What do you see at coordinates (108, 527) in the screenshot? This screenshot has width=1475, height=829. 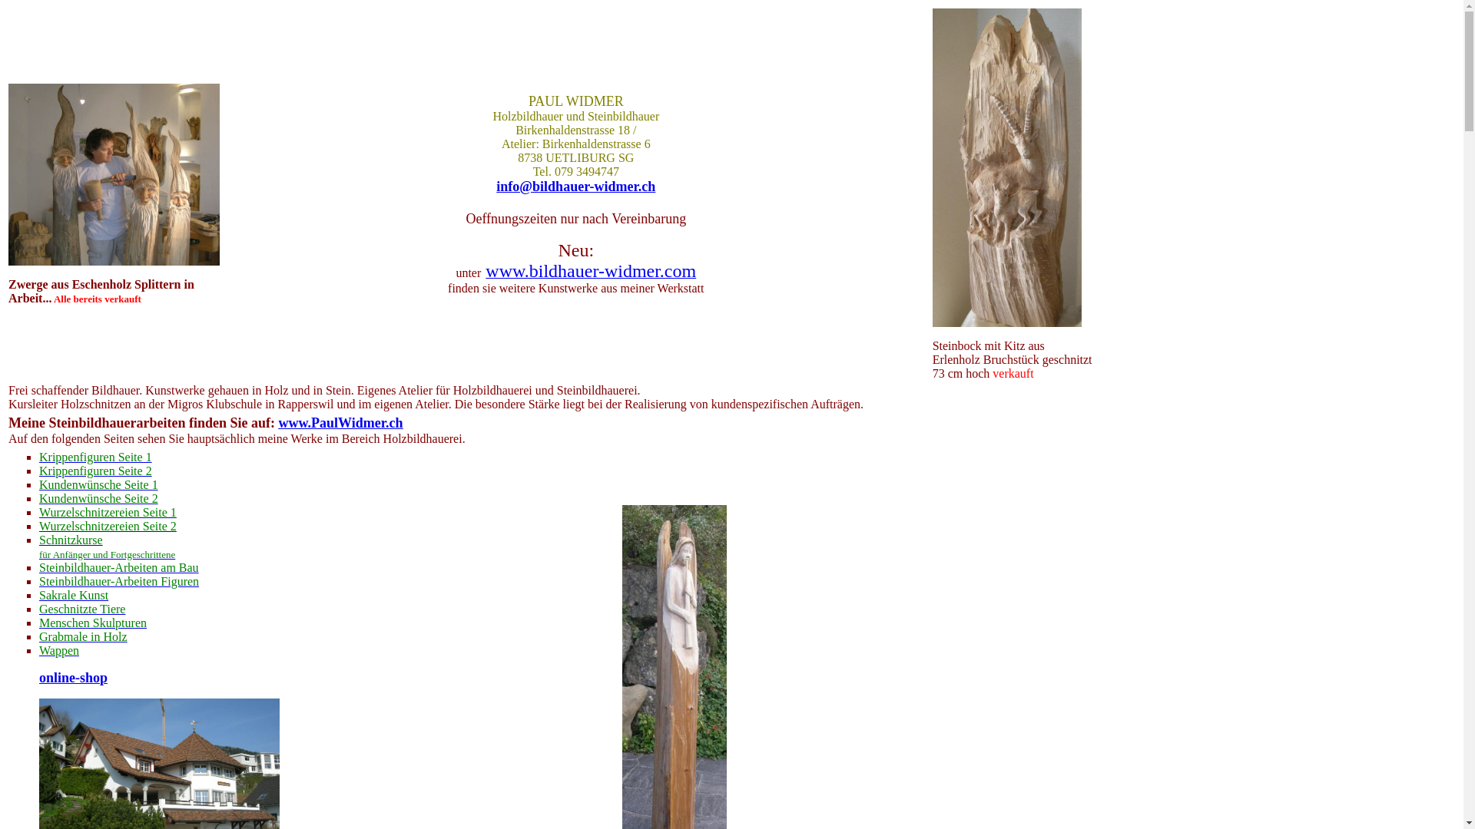 I see `Wurzelschnitzereien Seite 2` at bounding box center [108, 527].